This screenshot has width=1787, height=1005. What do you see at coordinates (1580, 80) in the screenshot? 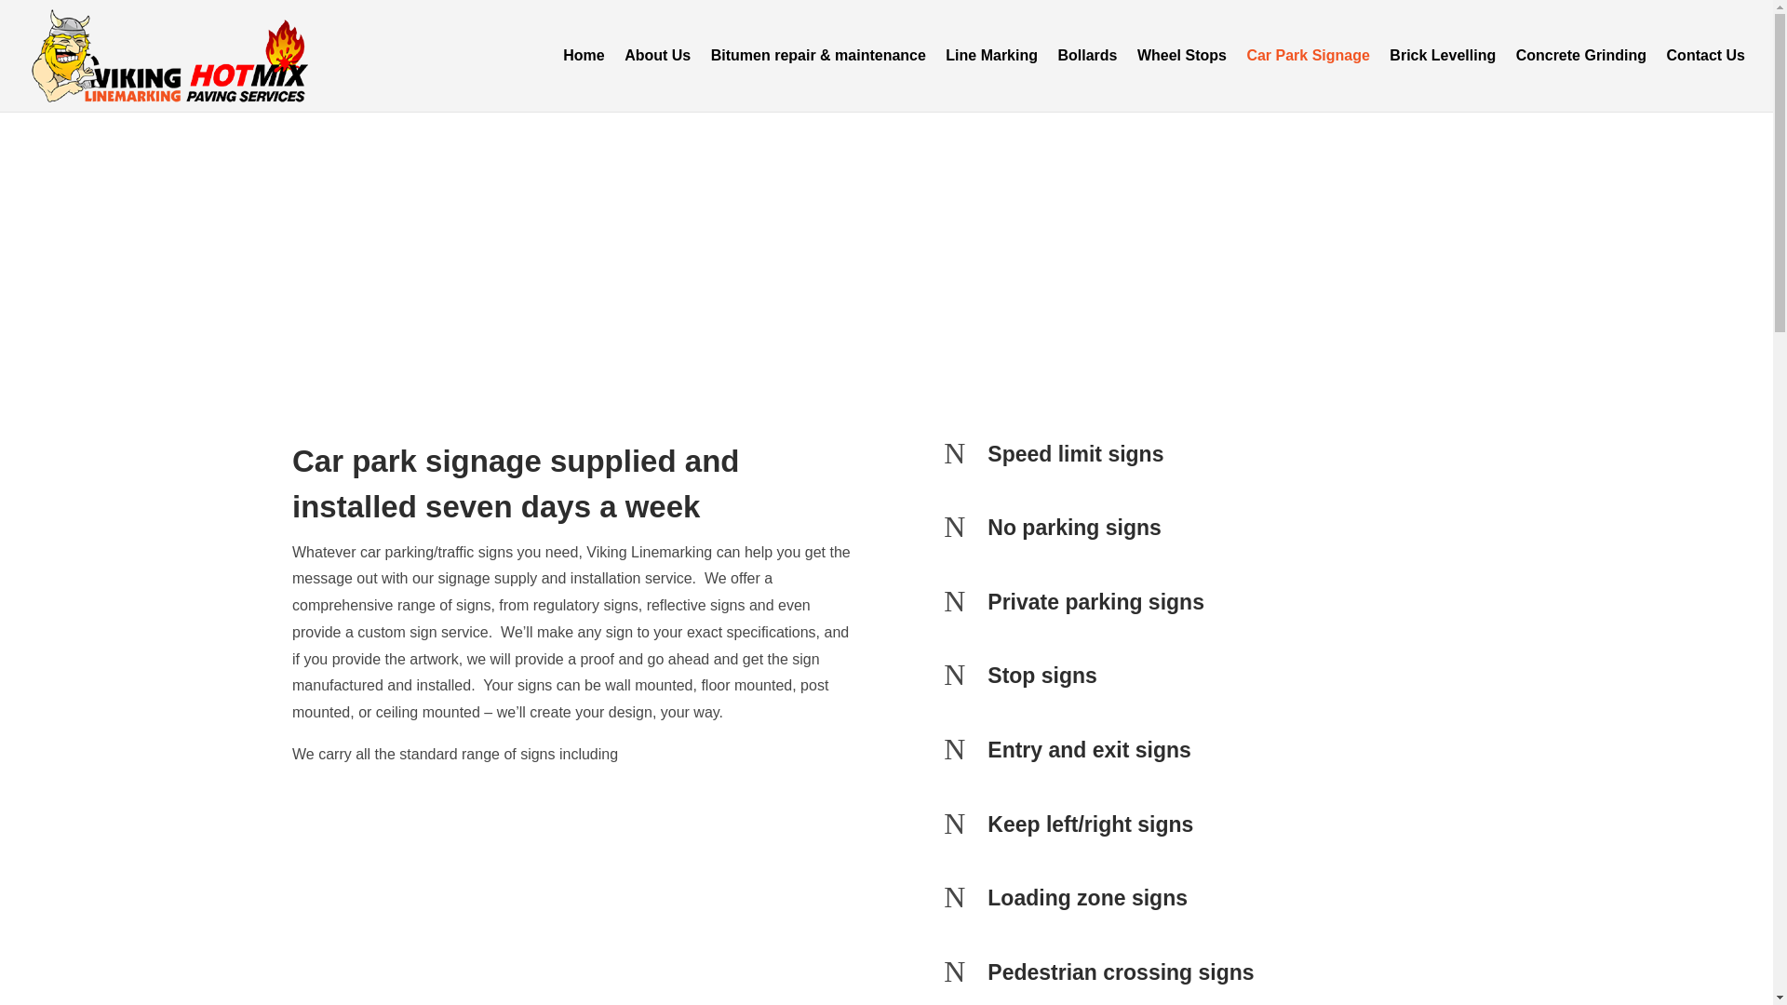
I see `Concrete Grinding` at bounding box center [1580, 80].